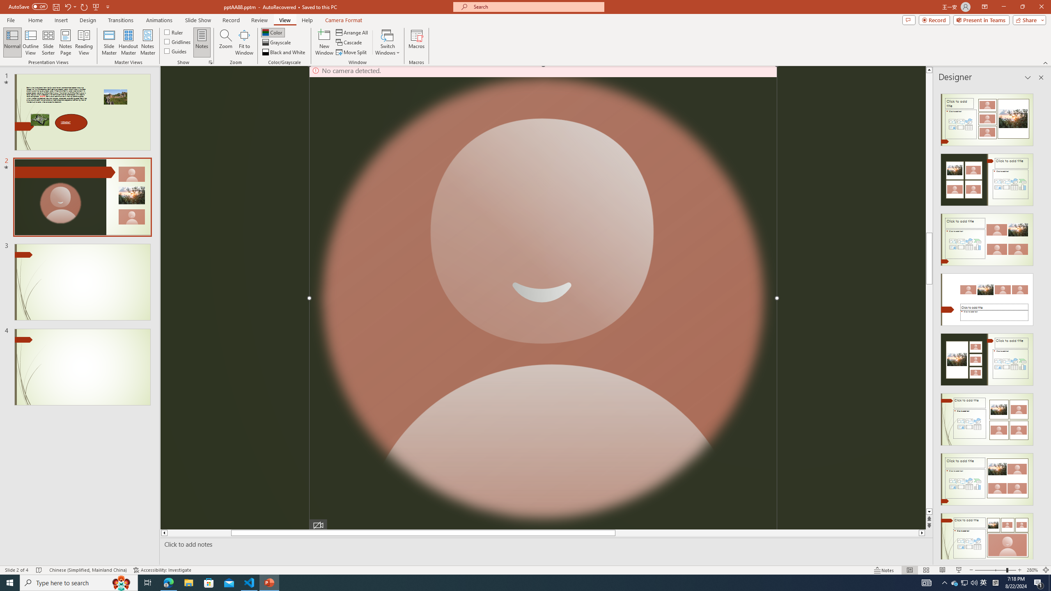 The height and width of the screenshot is (591, 1051). What do you see at coordinates (929, 511) in the screenshot?
I see `Line down` at bounding box center [929, 511].